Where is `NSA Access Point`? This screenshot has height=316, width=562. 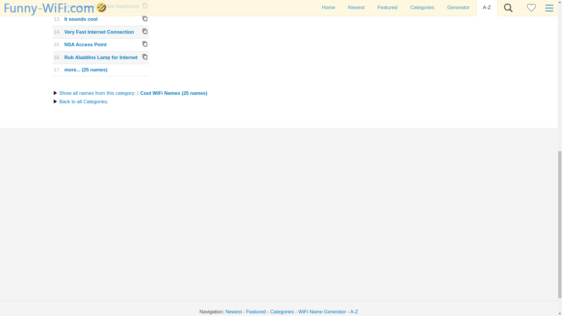
NSA Access Point is located at coordinates (85, 44).